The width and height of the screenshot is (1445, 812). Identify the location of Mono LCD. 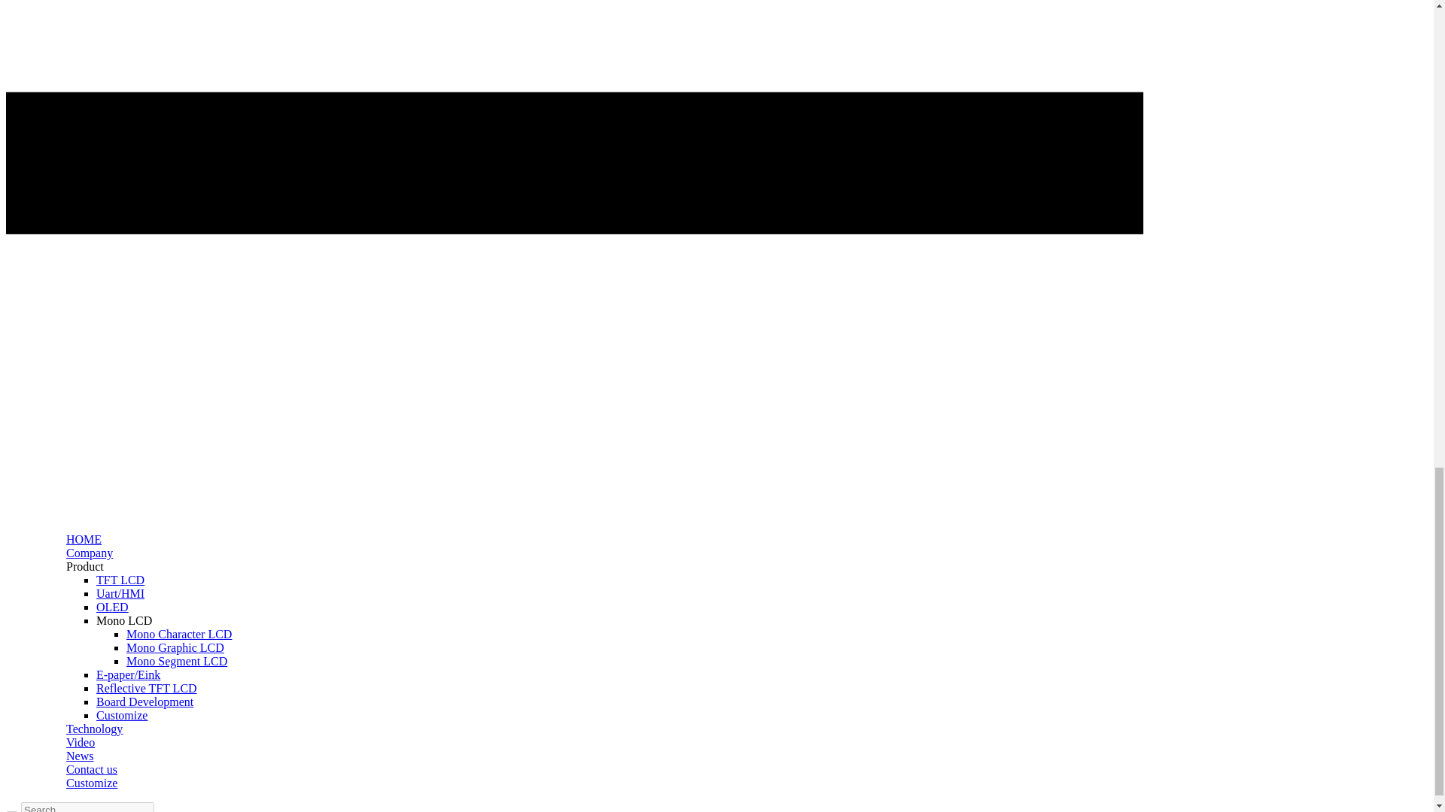
(123, 620).